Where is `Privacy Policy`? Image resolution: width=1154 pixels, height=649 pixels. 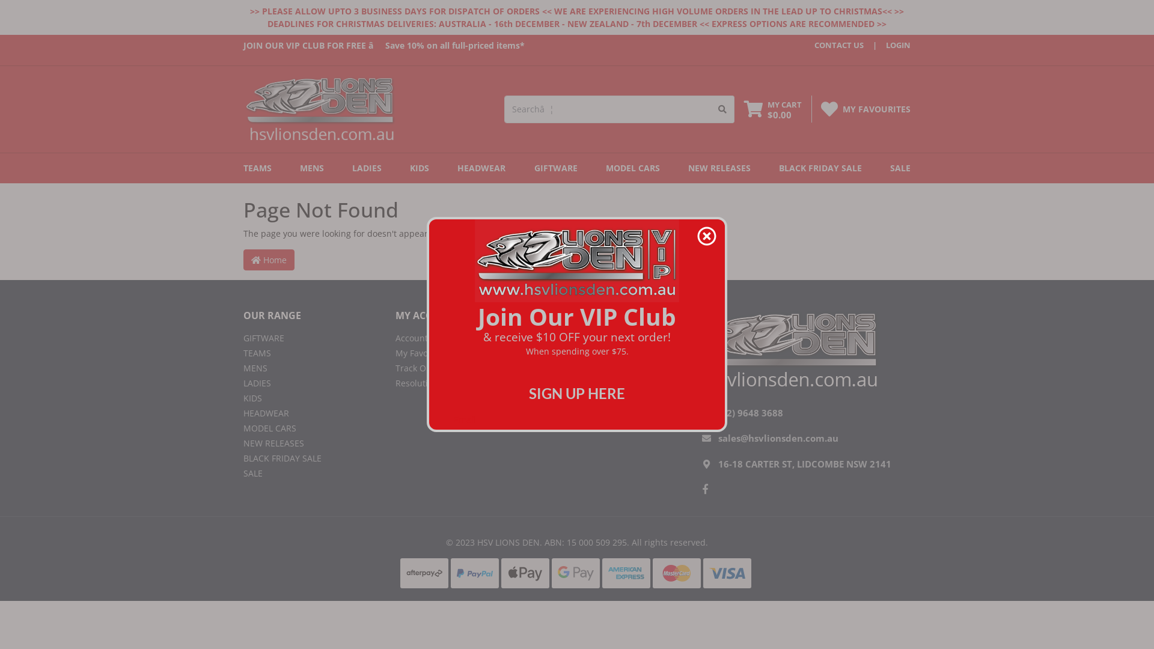
Privacy Policy is located at coordinates (615, 383).